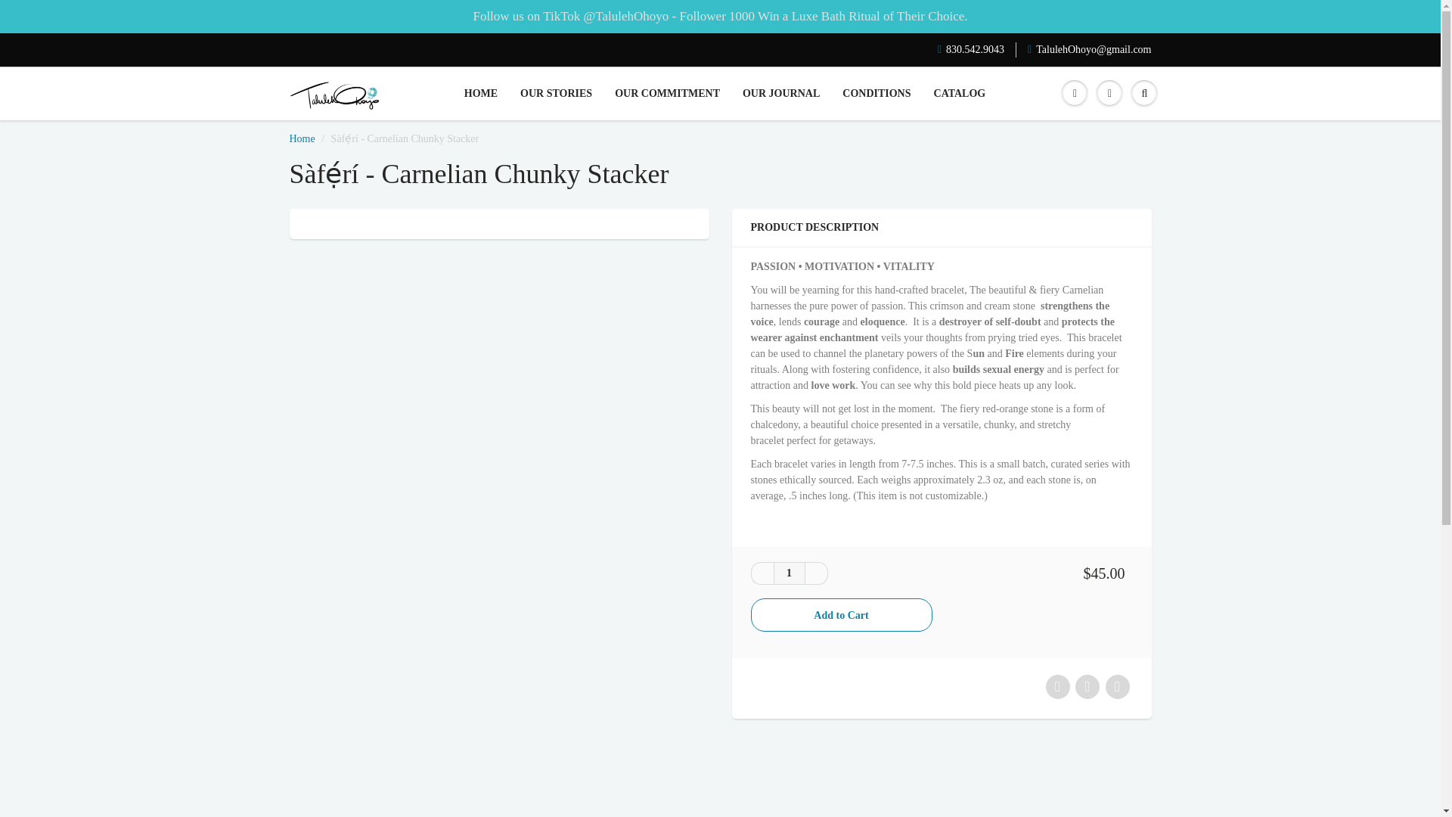 The image size is (1452, 817). What do you see at coordinates (667, 94) in the screenshot?
I see `OUR COMMITMENT` at bounding box center [667, 94].